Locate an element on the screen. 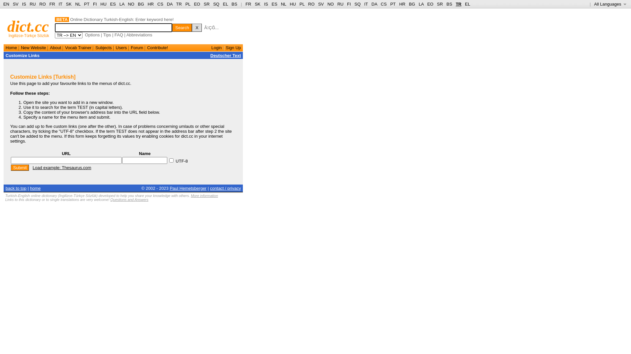 The width and height of the screenshot is (631, 354). CS is located at coordinates (160, 4).